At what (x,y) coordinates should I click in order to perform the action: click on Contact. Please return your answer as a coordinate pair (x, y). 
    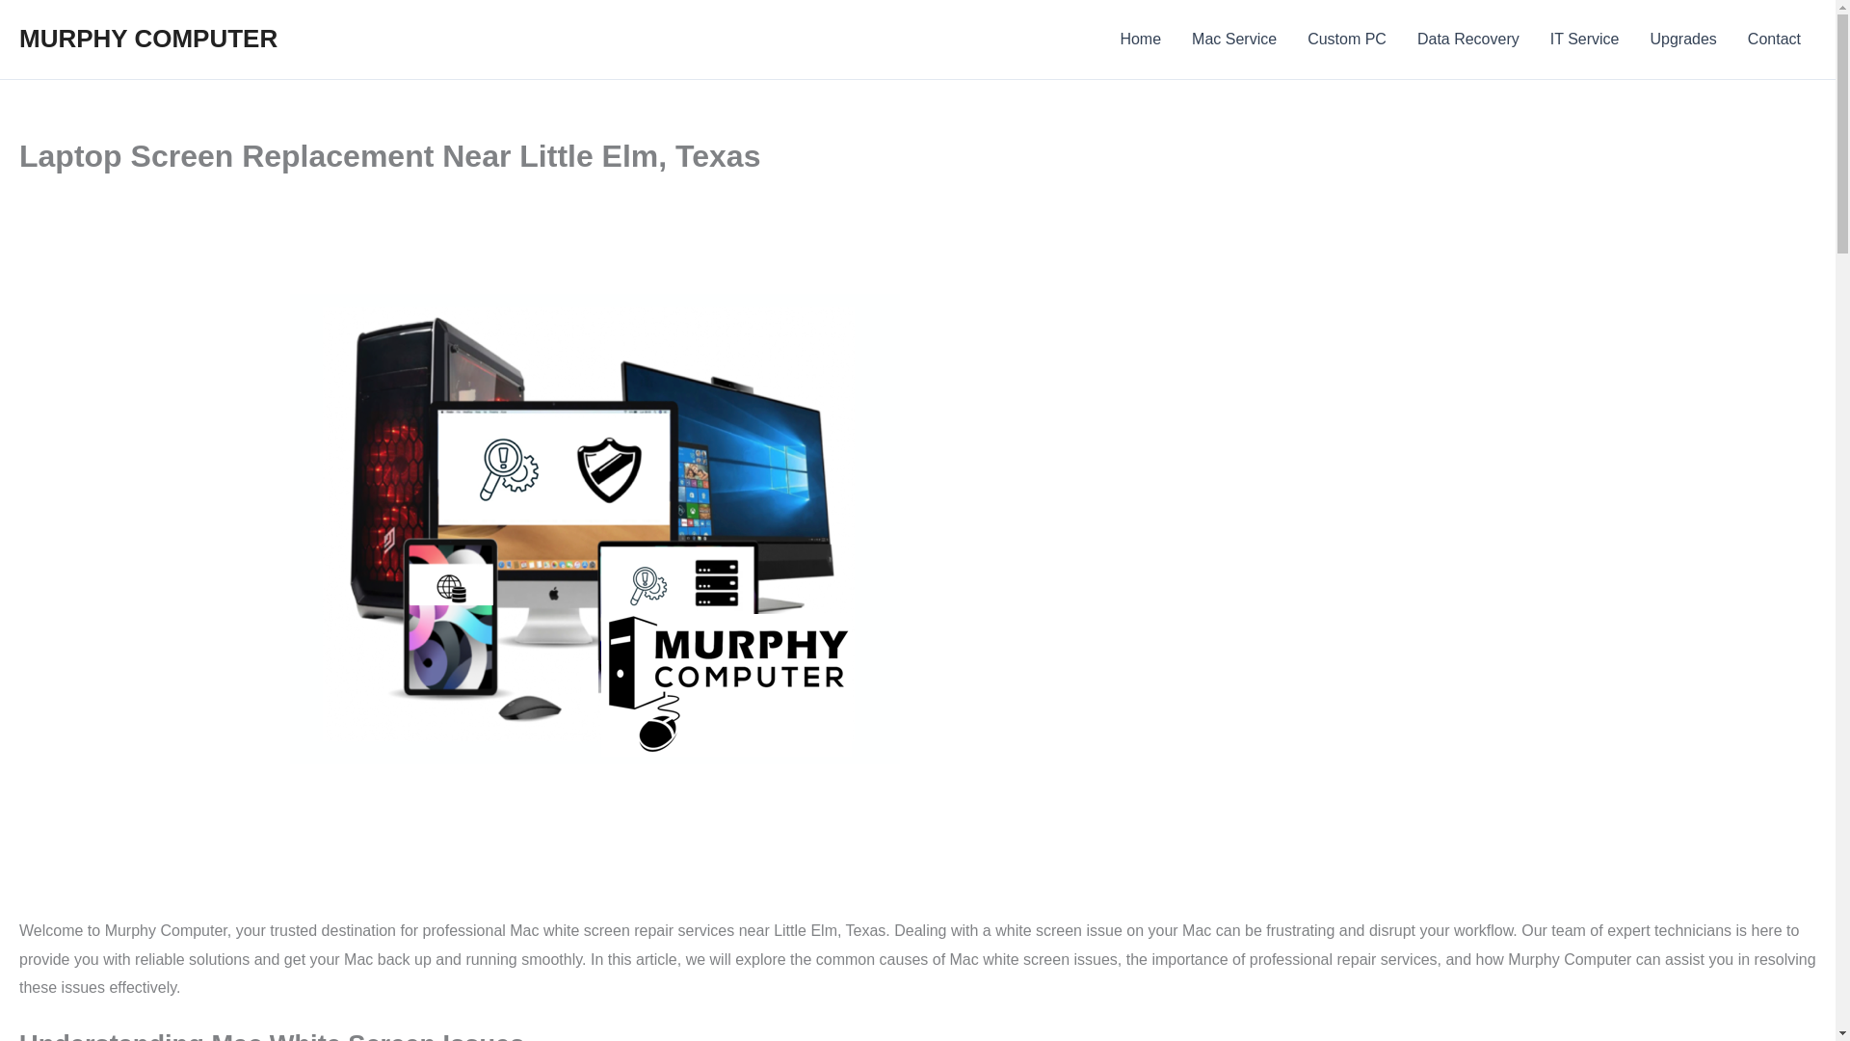
    Looking at the image, I should click on (1774, 40).